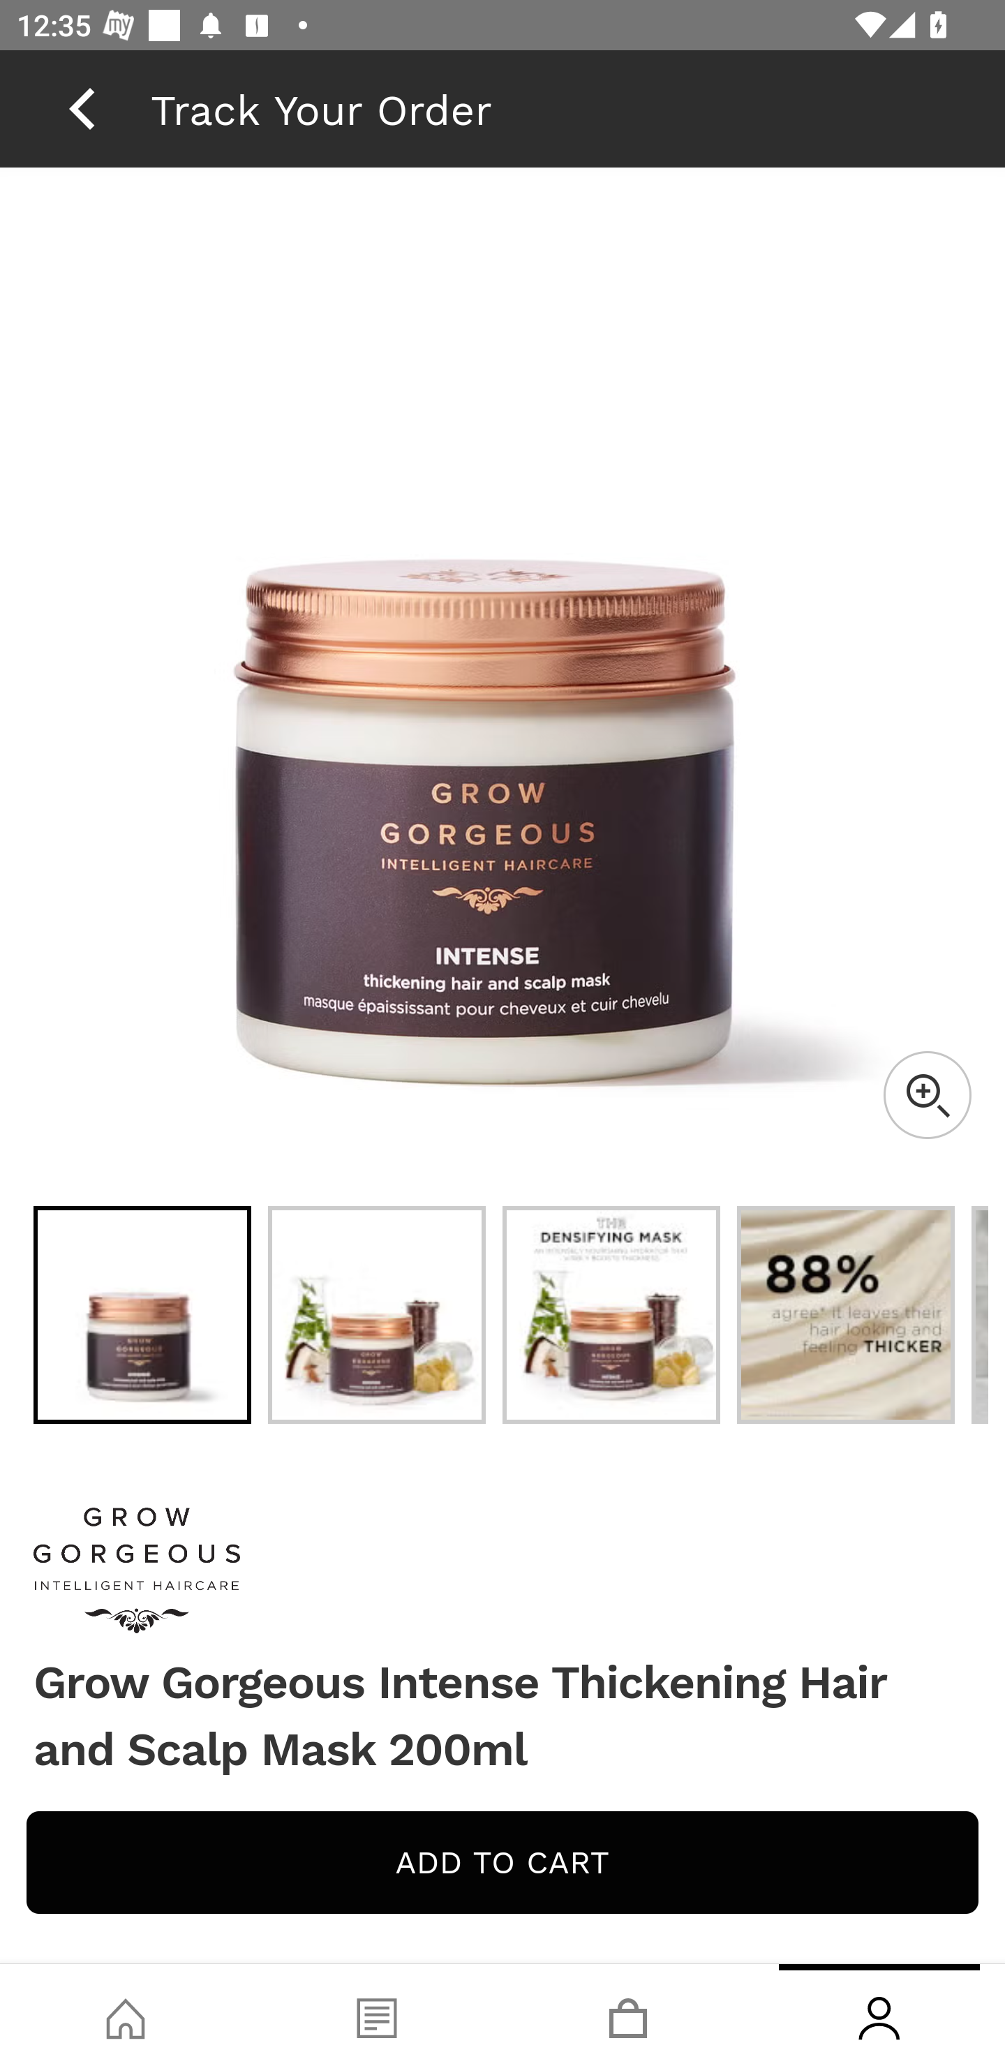 Image resolution: width=1005 pixels, height=2066 pixels. Describe the element at coordinates (927, 1094) in the screenshot. I see `Zoom` at that location.